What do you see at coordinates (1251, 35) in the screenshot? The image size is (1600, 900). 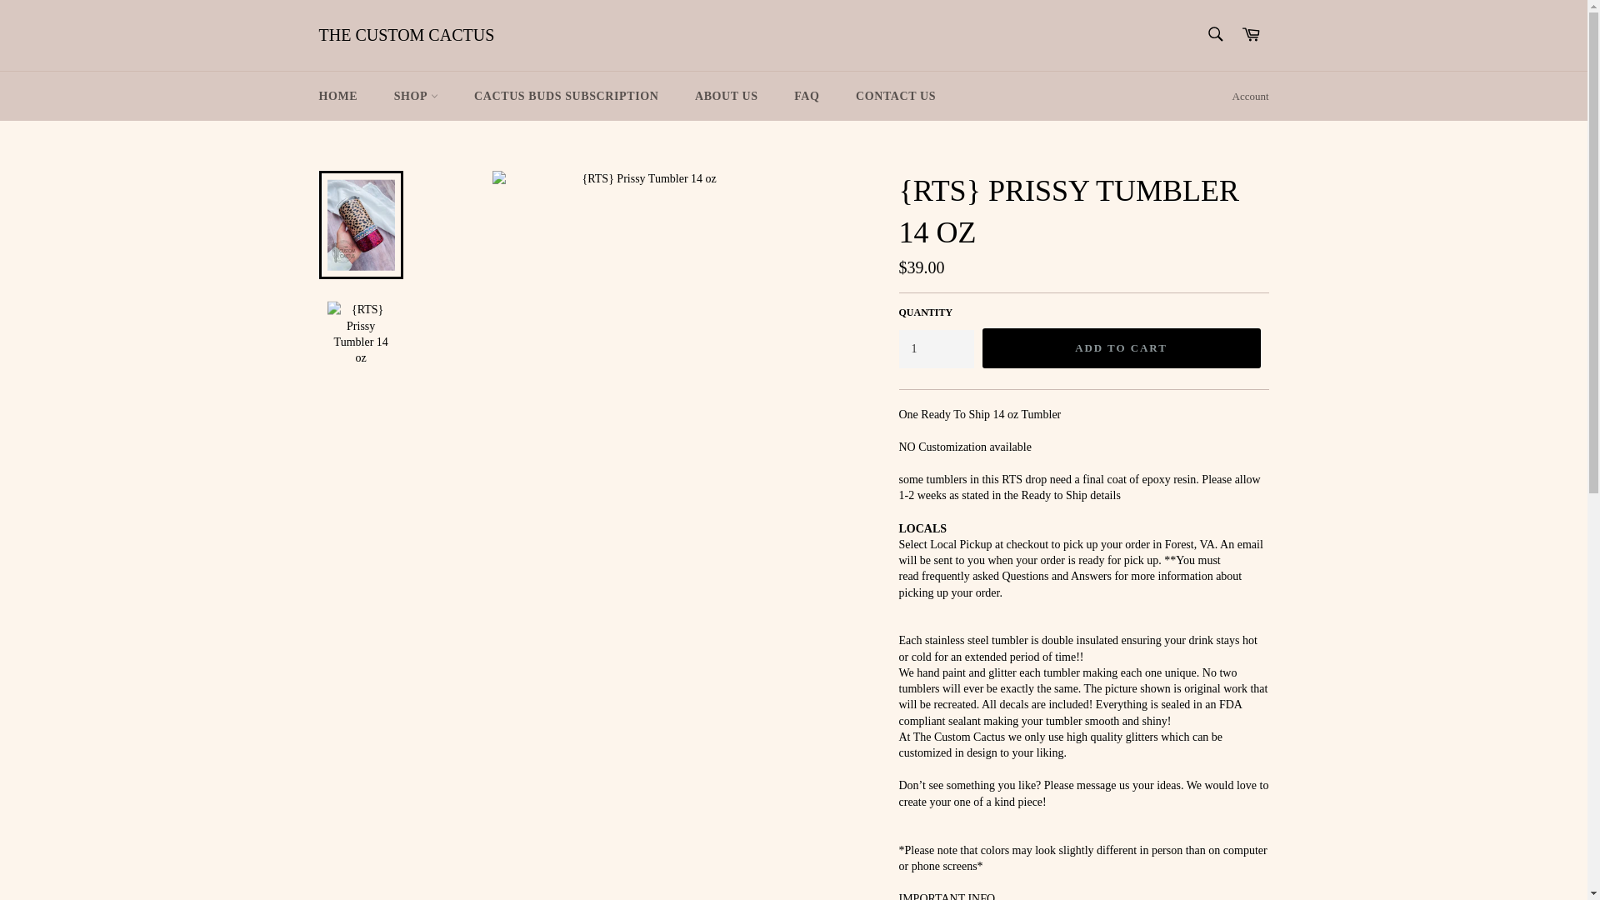 I see `Cart` at bounding box center [1251, 35].